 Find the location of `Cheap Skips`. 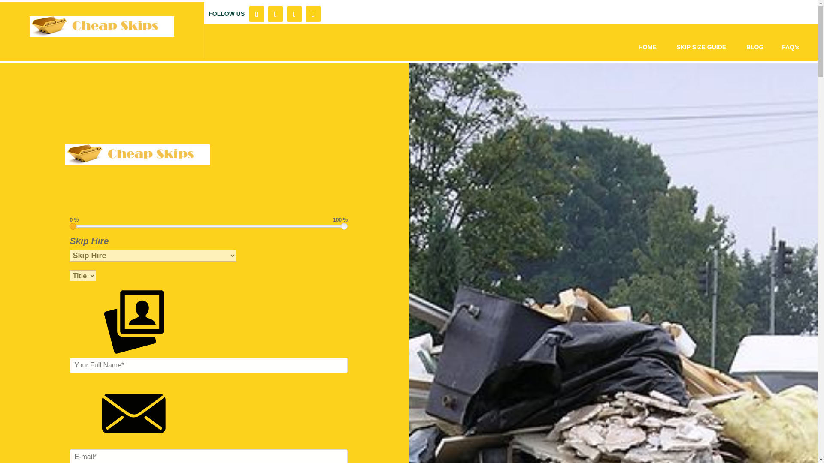

Cheap Skips is located at coordinates (137, 154).